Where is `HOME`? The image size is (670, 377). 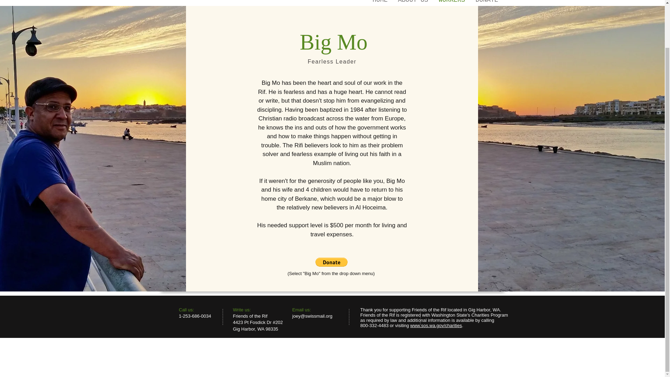
HOME is located at coordinates (380, 1).